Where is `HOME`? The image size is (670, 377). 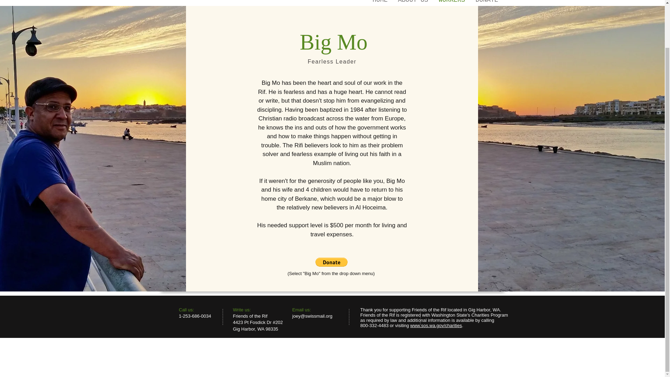
HOME is located at coordinates (380, 1).